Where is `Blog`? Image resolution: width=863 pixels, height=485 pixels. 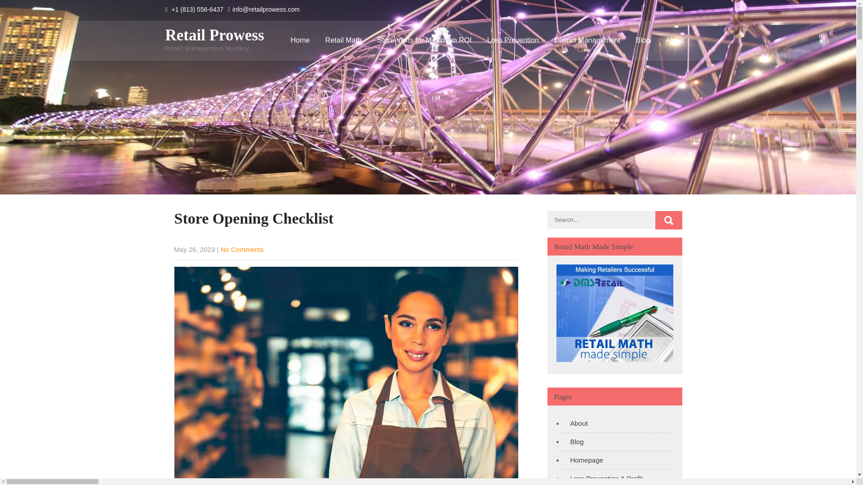 Blog is located at coordinates (574, 442).